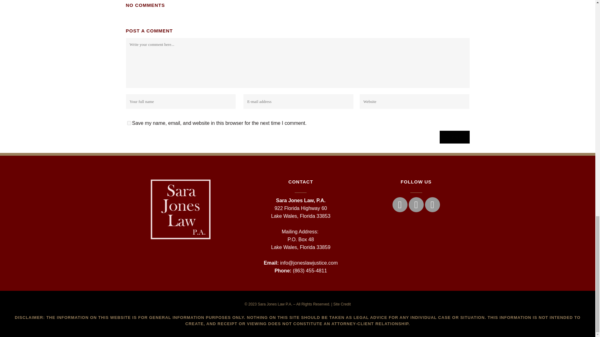 The image size is (600, 337). Describe the element at coordinates (432, 205) in the screenshot. I see `LinkedIn` at that location.